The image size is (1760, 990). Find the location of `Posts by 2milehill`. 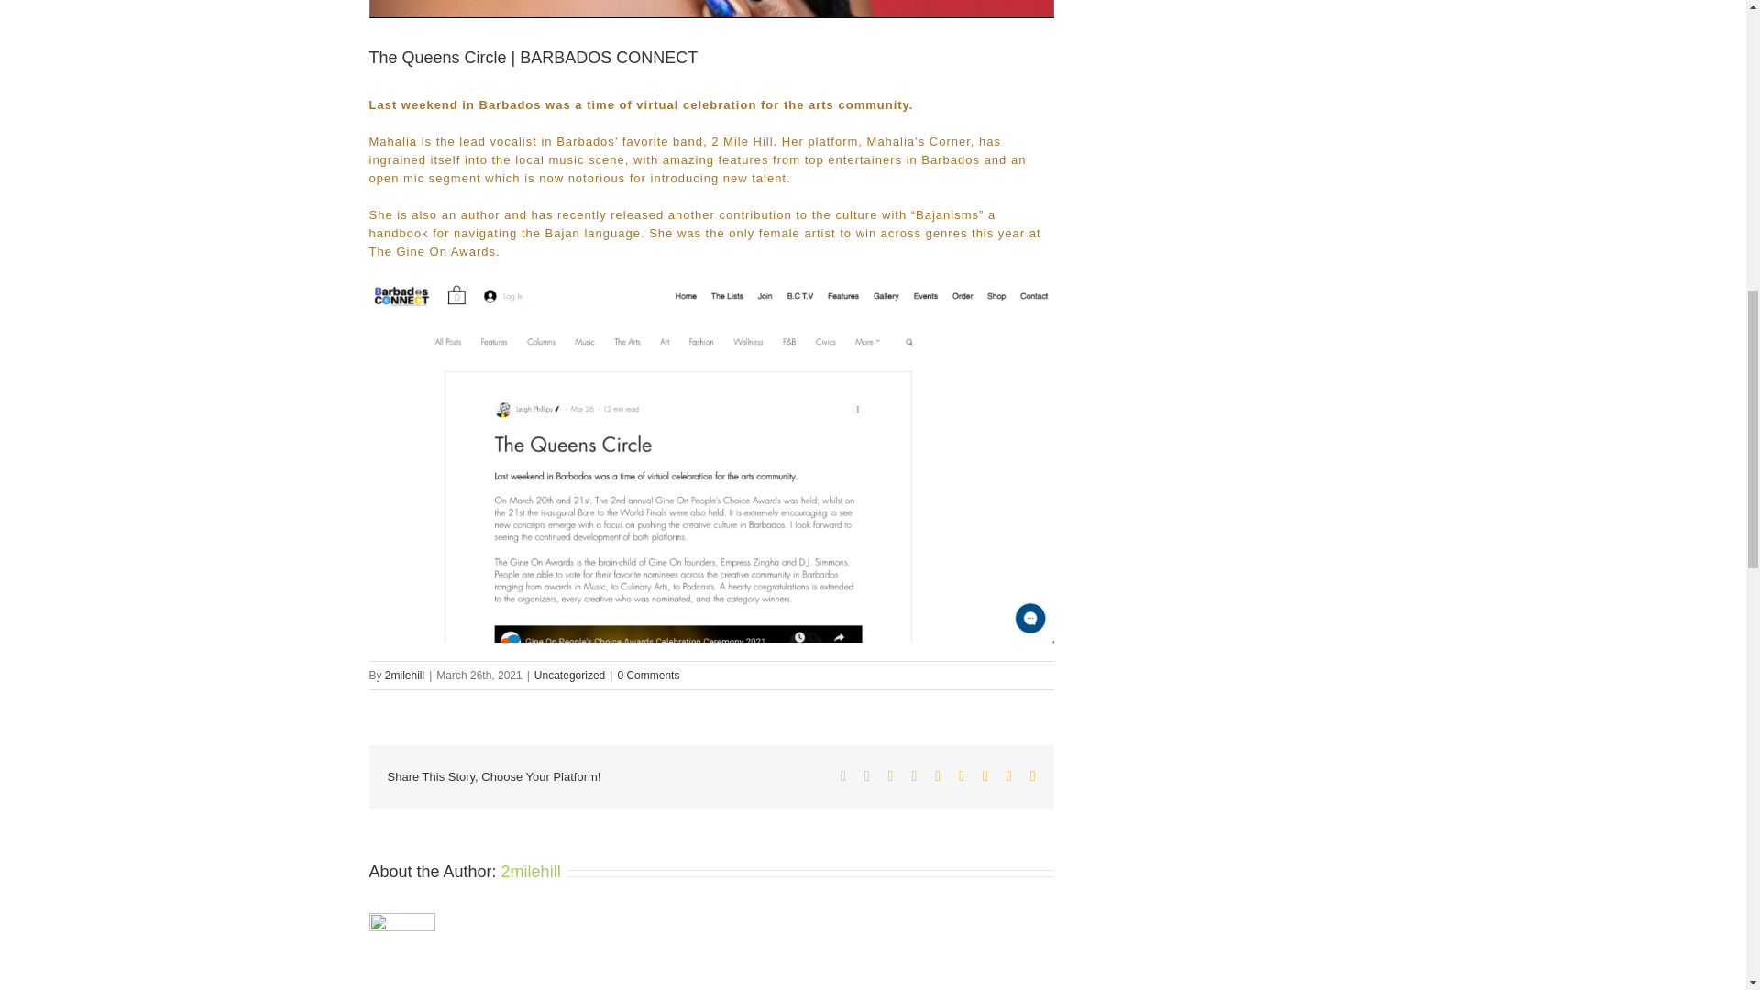

Posts by 2milehill is located at coordinates (532, 871).